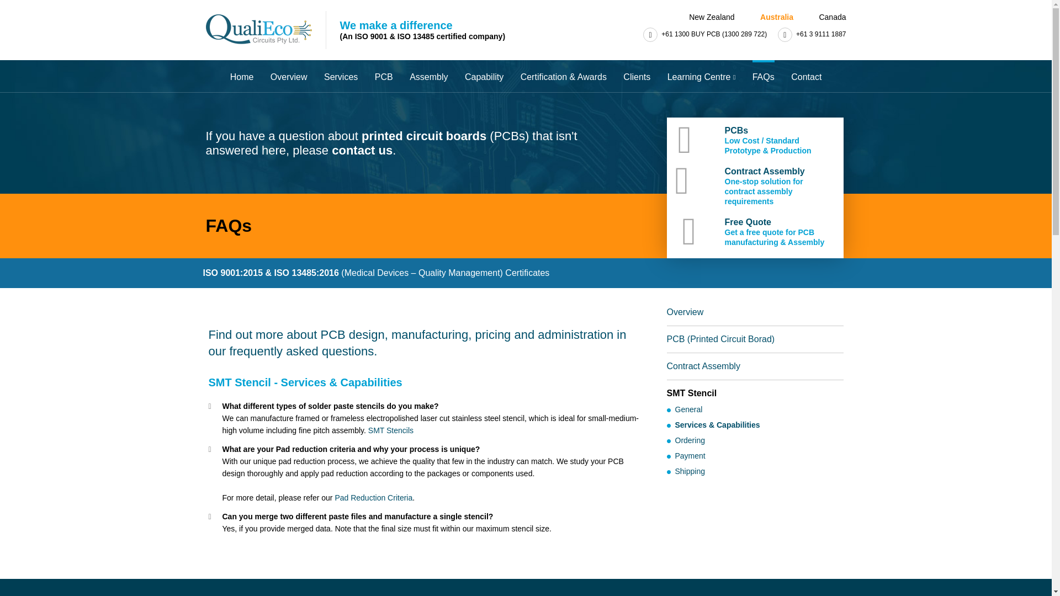 This screenshot has height=596, width=1060. What do you see at coordinates (706, 17) in the screenshot?
I see `New Zealand` at bounding box center [706, 17].